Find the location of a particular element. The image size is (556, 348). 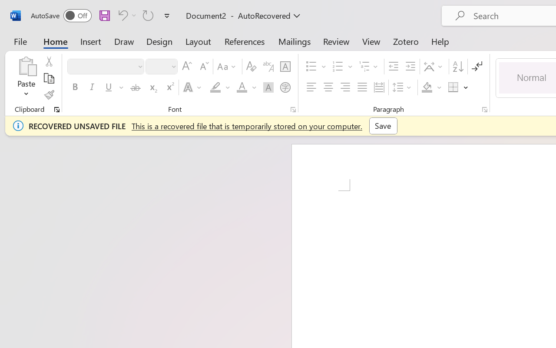

Can't Repeat is located at coordinates (148, 15).